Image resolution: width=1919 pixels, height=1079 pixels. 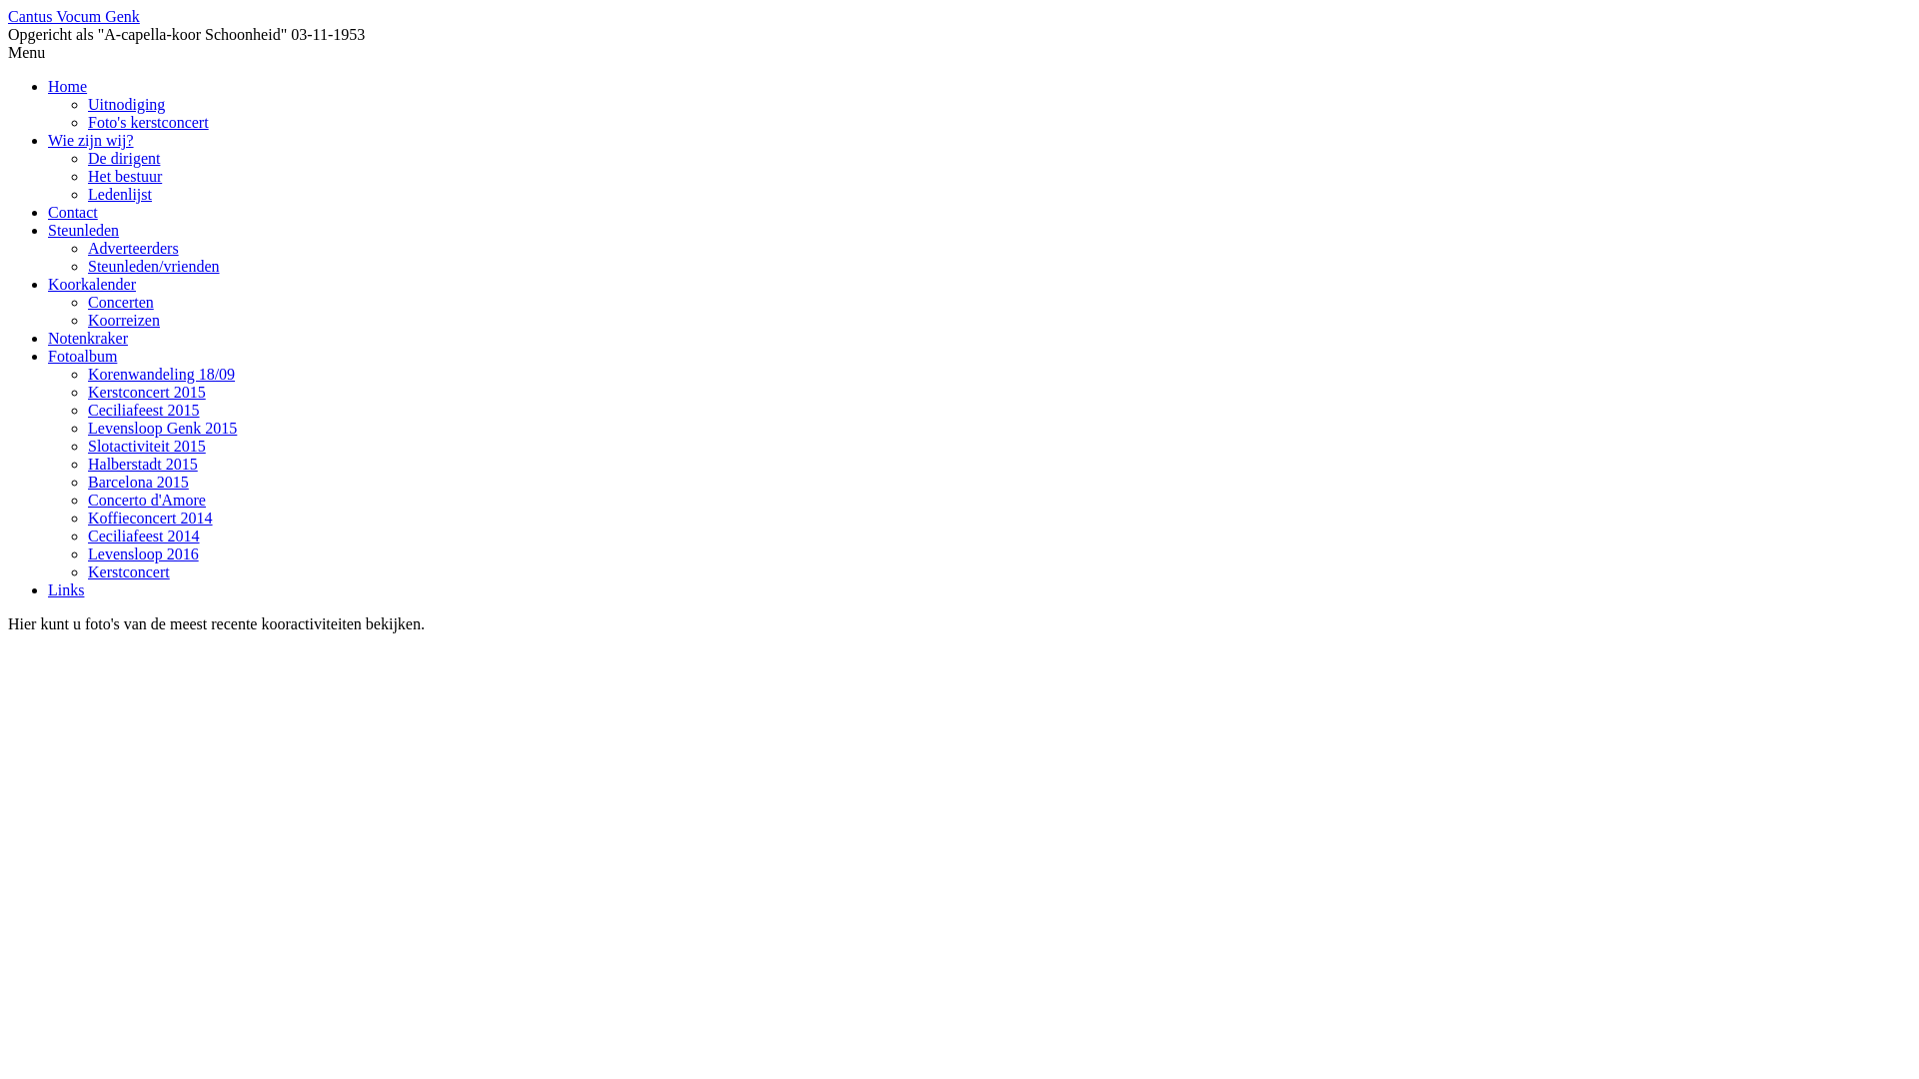 I want to click on Wie zijn wij?, so click(x=91, y=140).